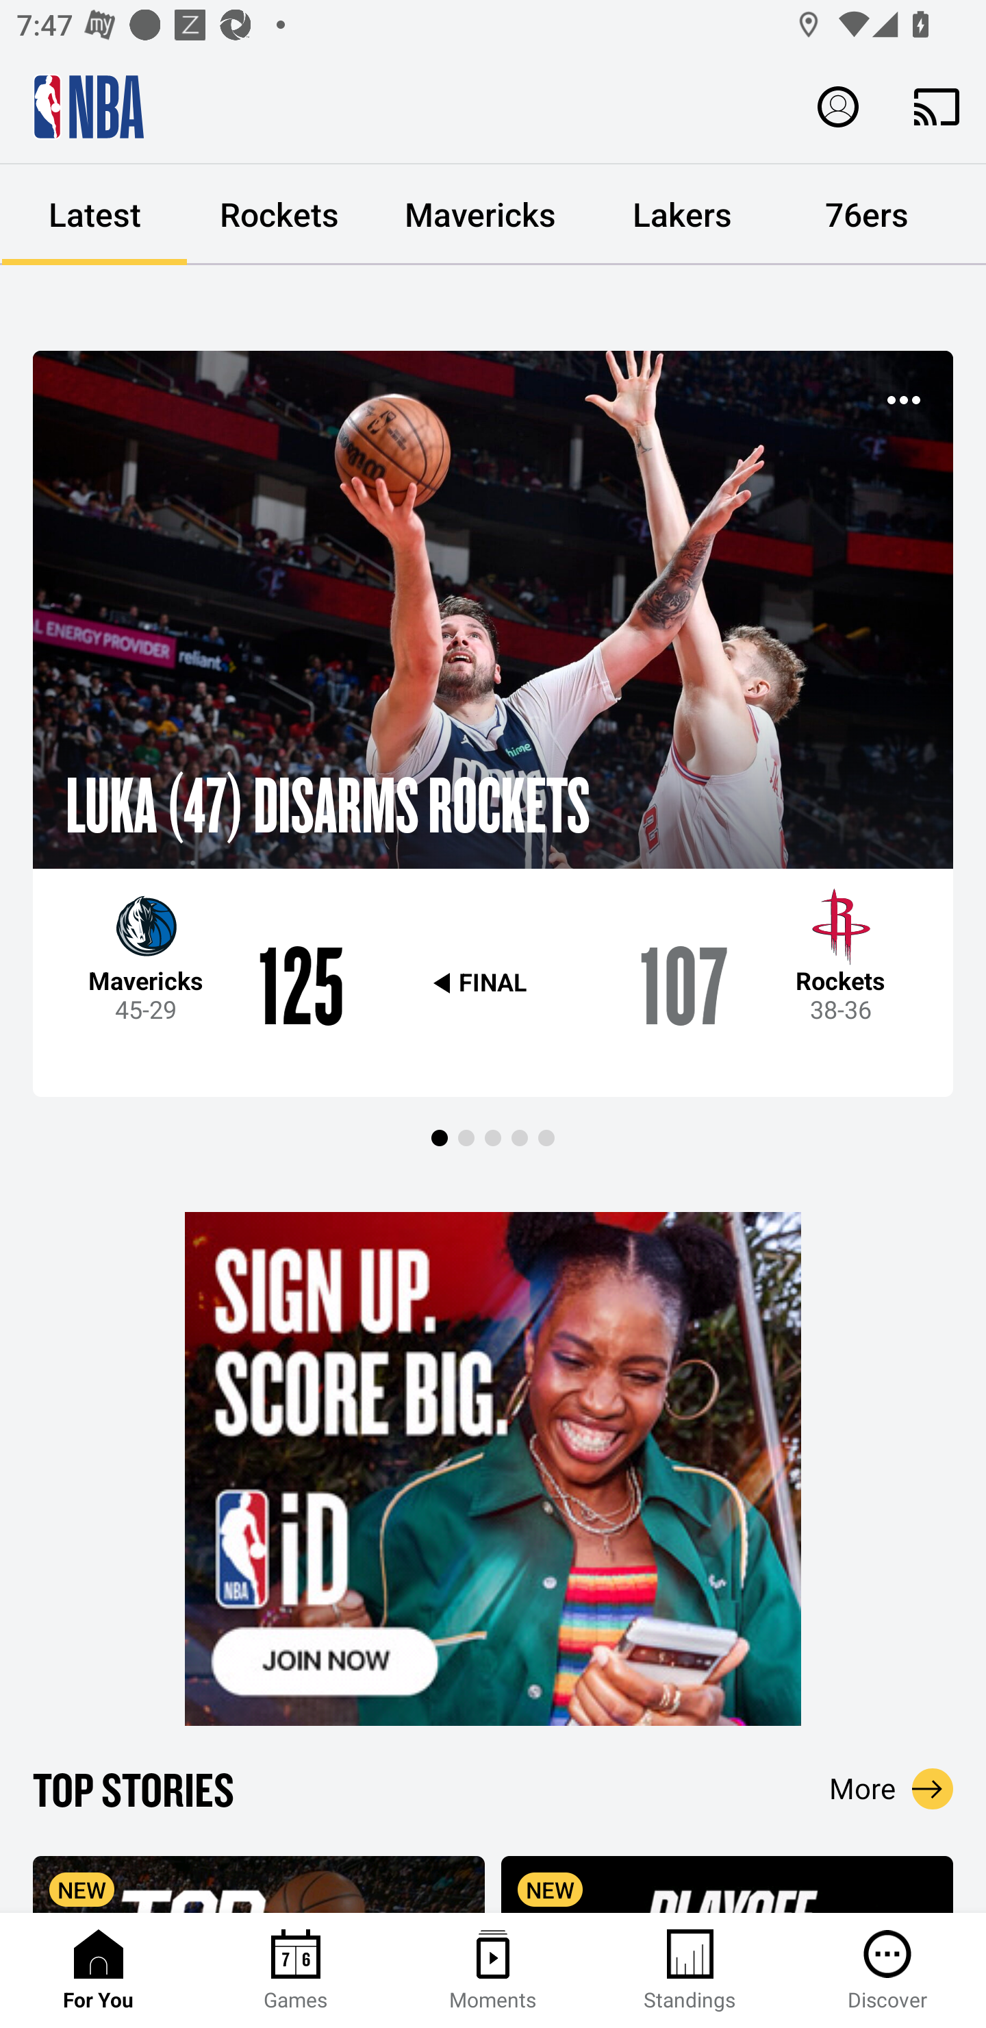 The image size is (986, 2028). I want to click on Standings, so click(690, 1970).